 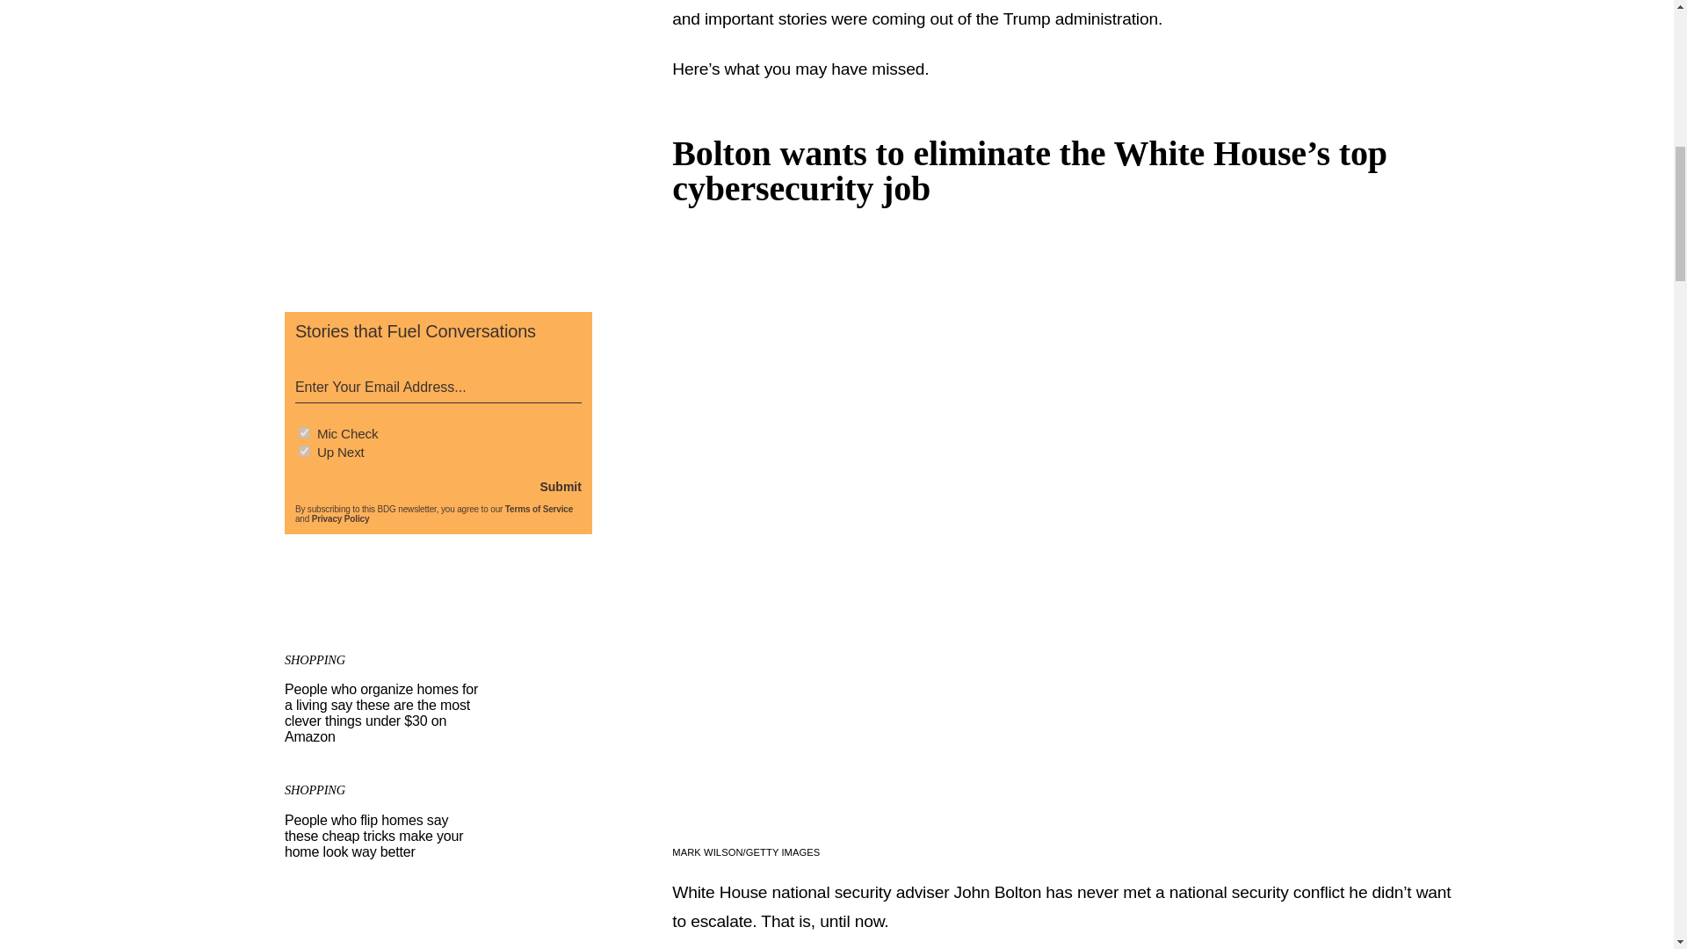 What do you see at coordinates (539, 509) in the screenshot?
I see `Terms of Service` at bounding box center [539, 509].